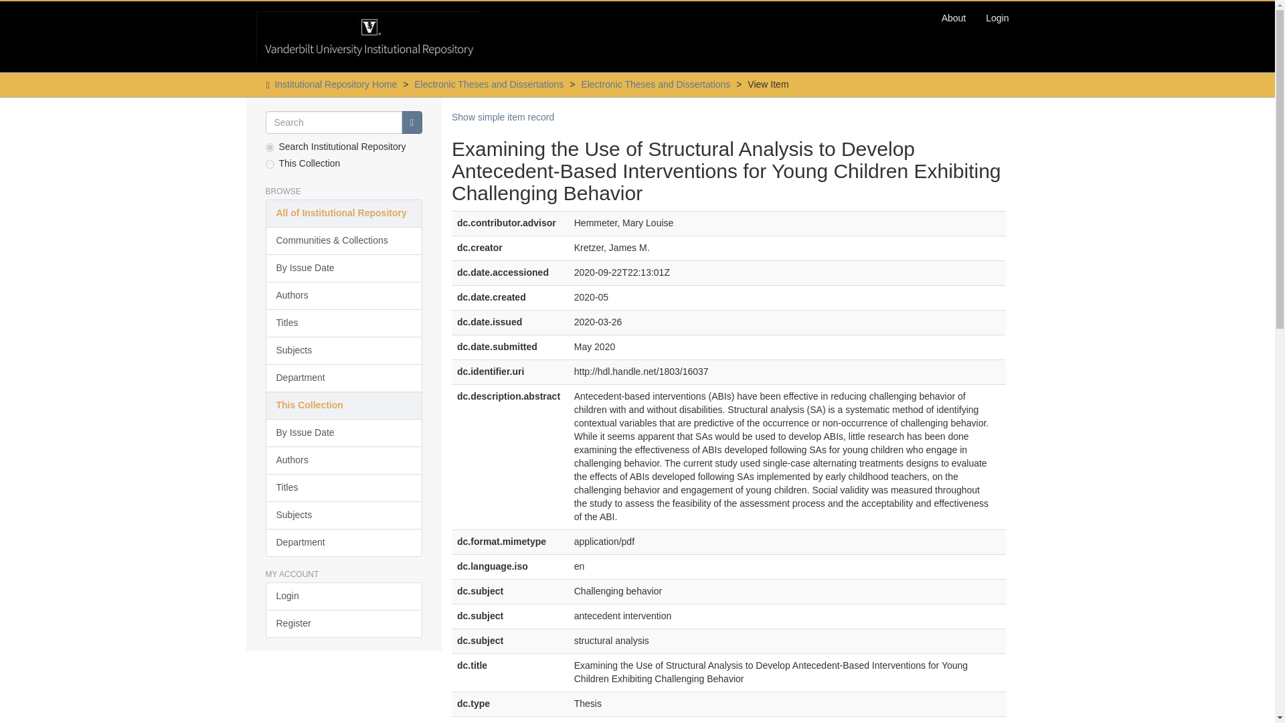  Describe the element at coordinates (343, 596) in the screenshot. I see `Login` at that location.